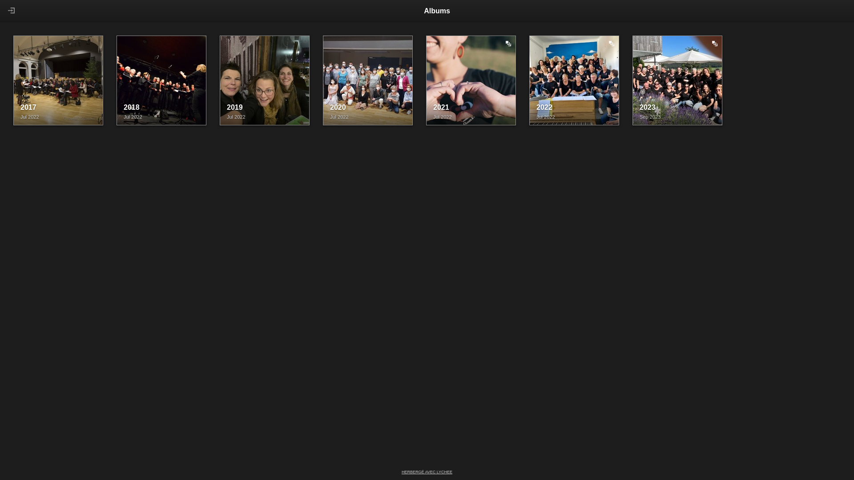 The image size is (854, 480). Describe the element at coordinates (165, 117) in the screenshot. I see `Jul 2022` at that location.